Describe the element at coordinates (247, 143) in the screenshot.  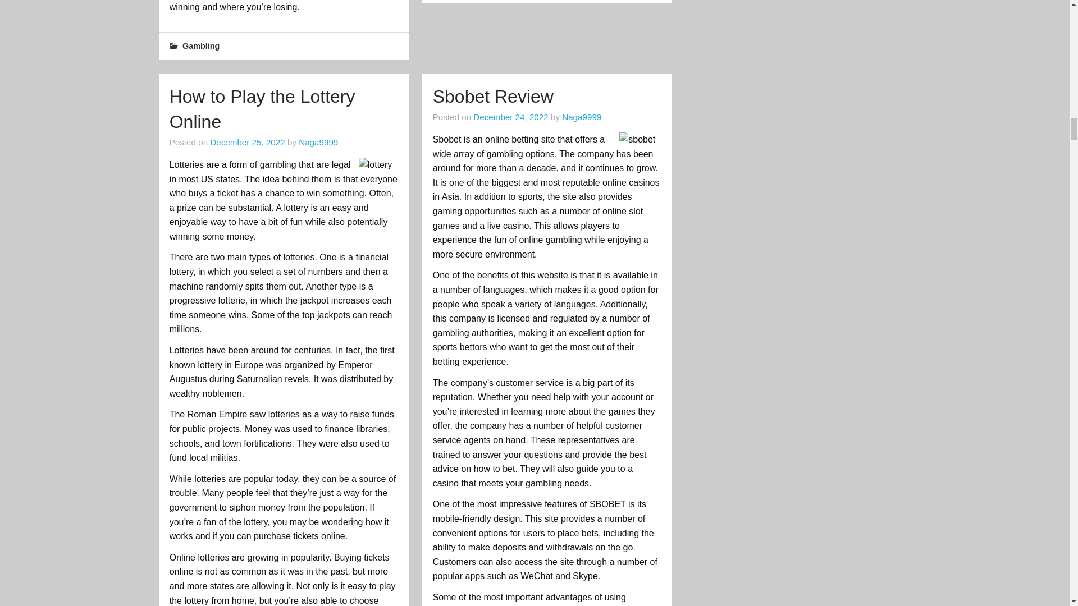
I see `11:42 am` at that location.